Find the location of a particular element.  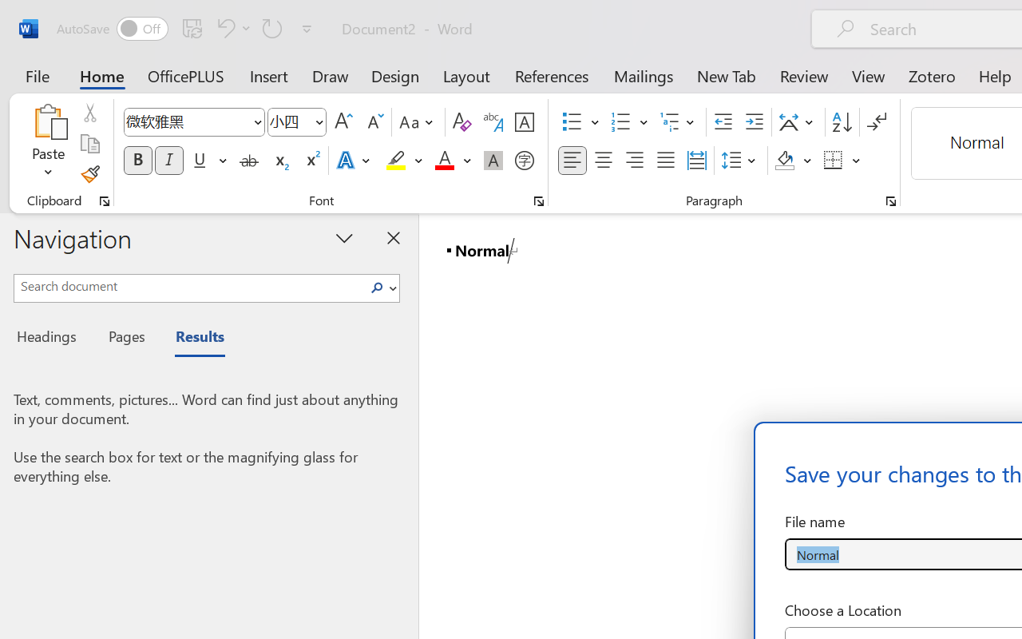

Paragraph... is located at coordinates (890, 201).